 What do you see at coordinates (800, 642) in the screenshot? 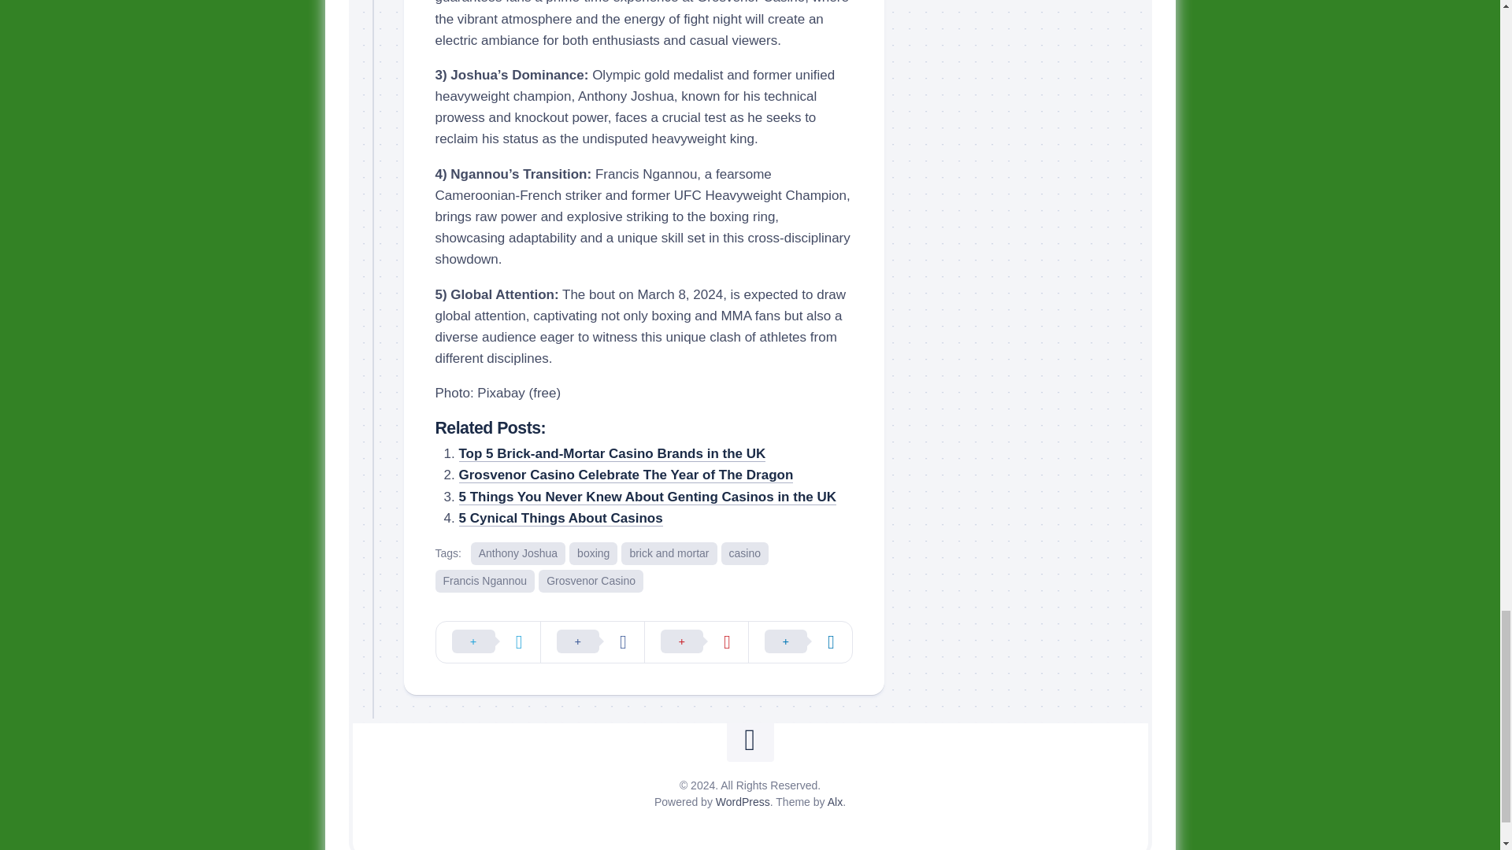
I see `Share on LinkedIn` at bounding box center [800, 642].